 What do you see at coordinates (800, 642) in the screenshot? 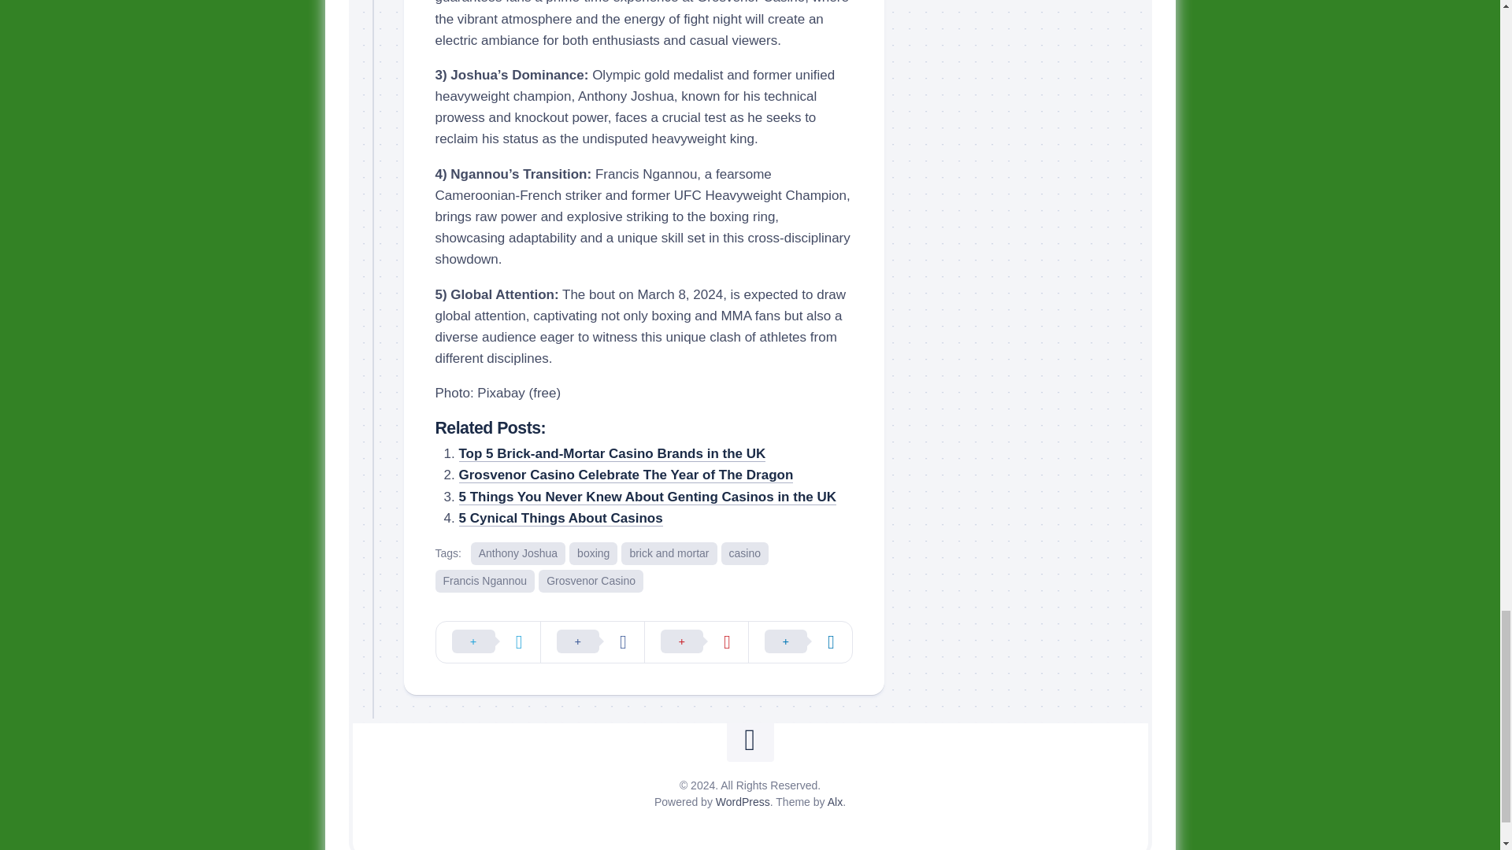
I see `Share on LinkedIn` at bounding box center [800, 642].